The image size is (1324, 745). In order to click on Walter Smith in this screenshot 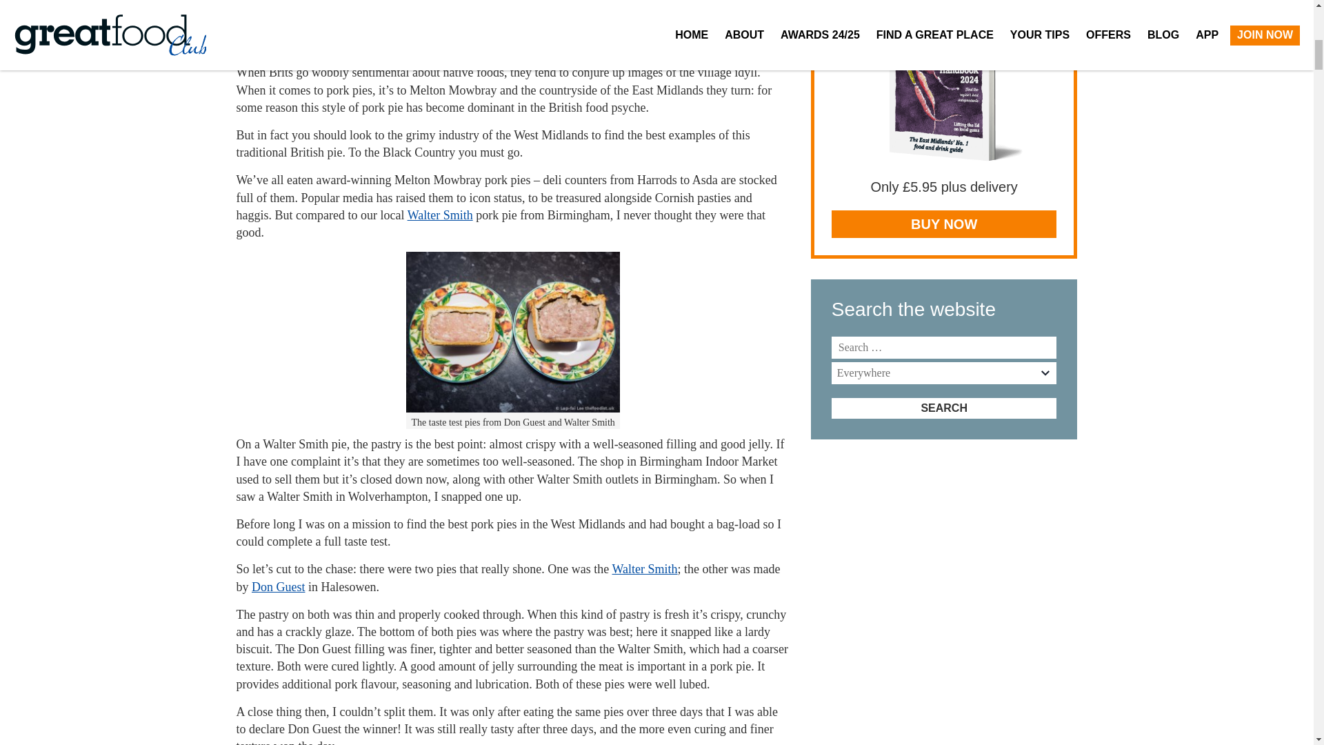, I will do `click(440, 215)`.